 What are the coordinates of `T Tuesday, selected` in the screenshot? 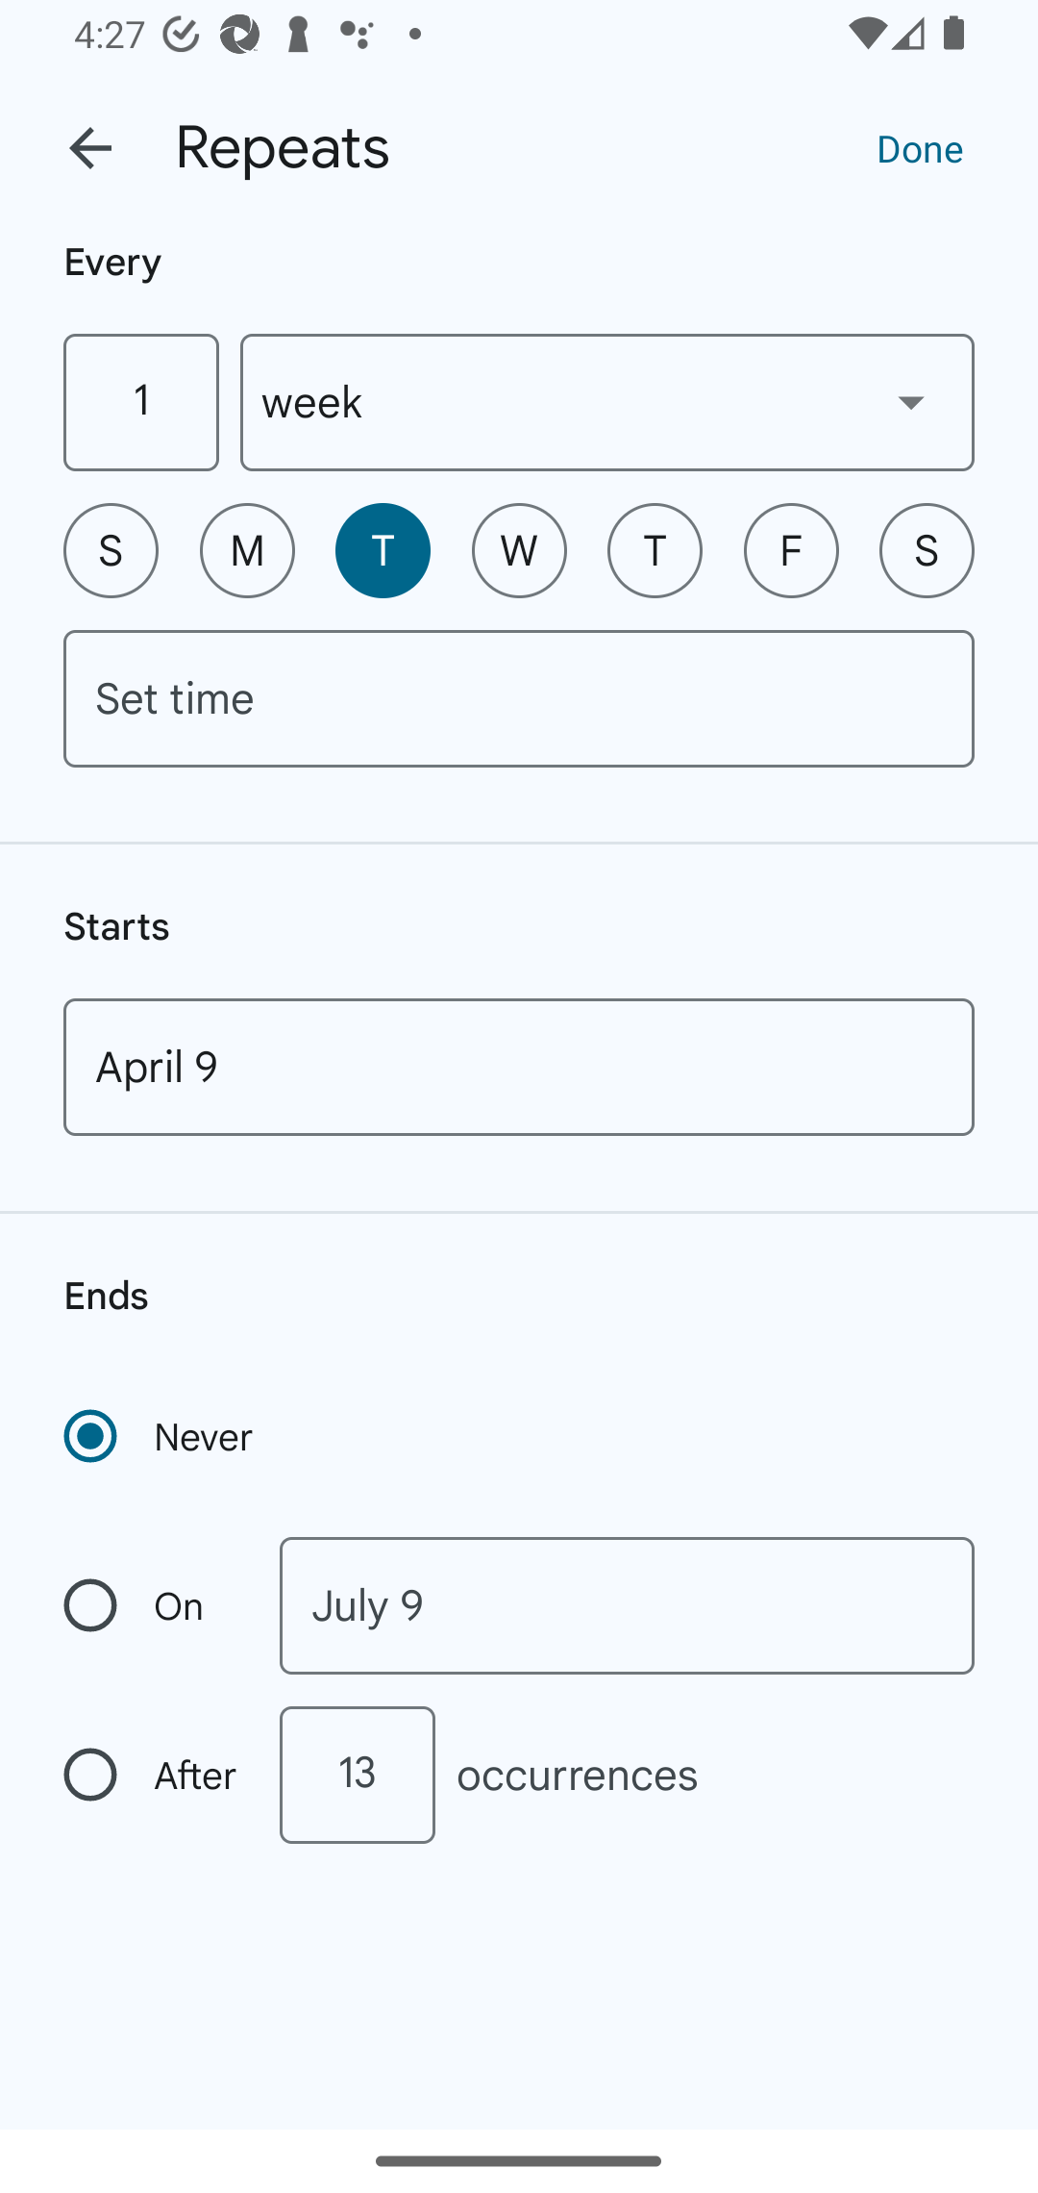 It's located at (383, 550).